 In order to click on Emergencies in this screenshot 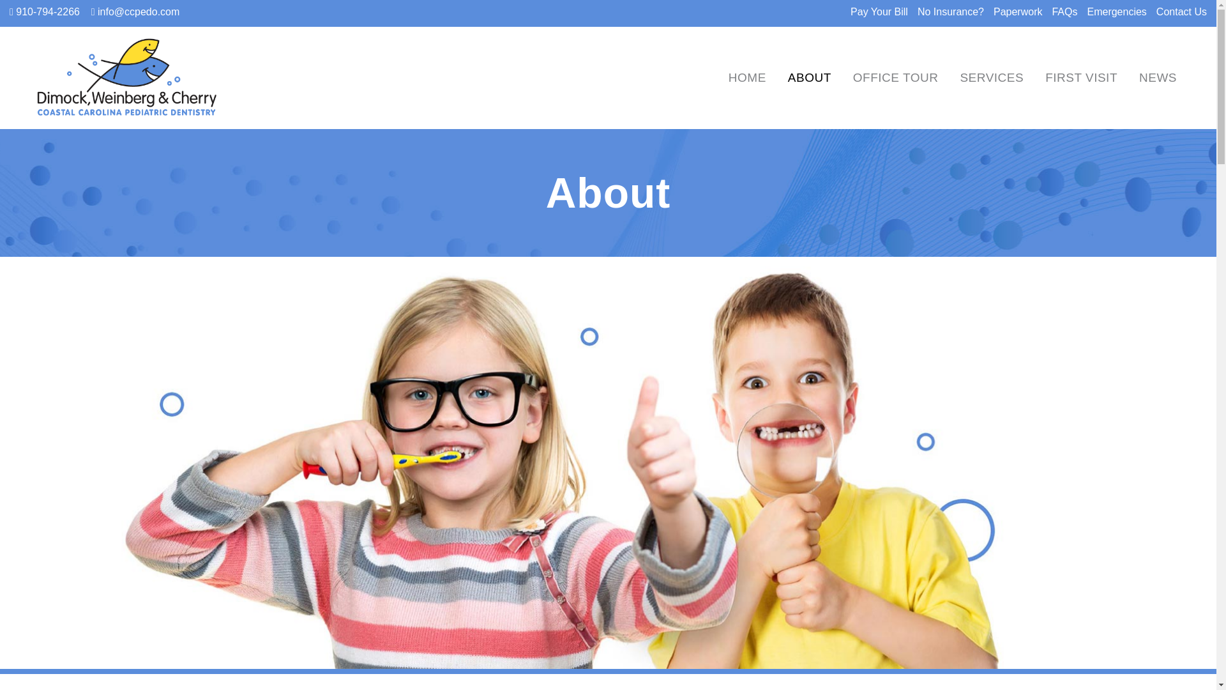, I will do `click(1112, 11)`.